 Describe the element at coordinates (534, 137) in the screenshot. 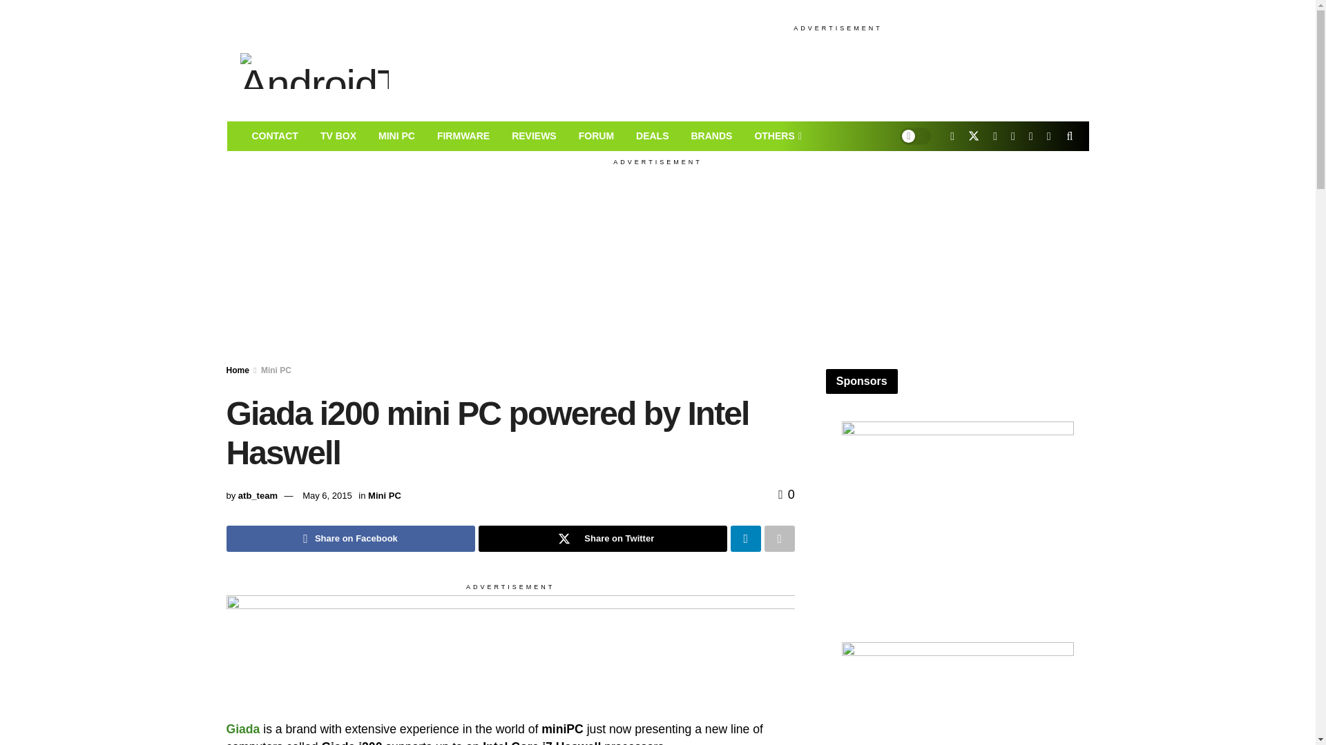

I see `REVIEWS` at that location.